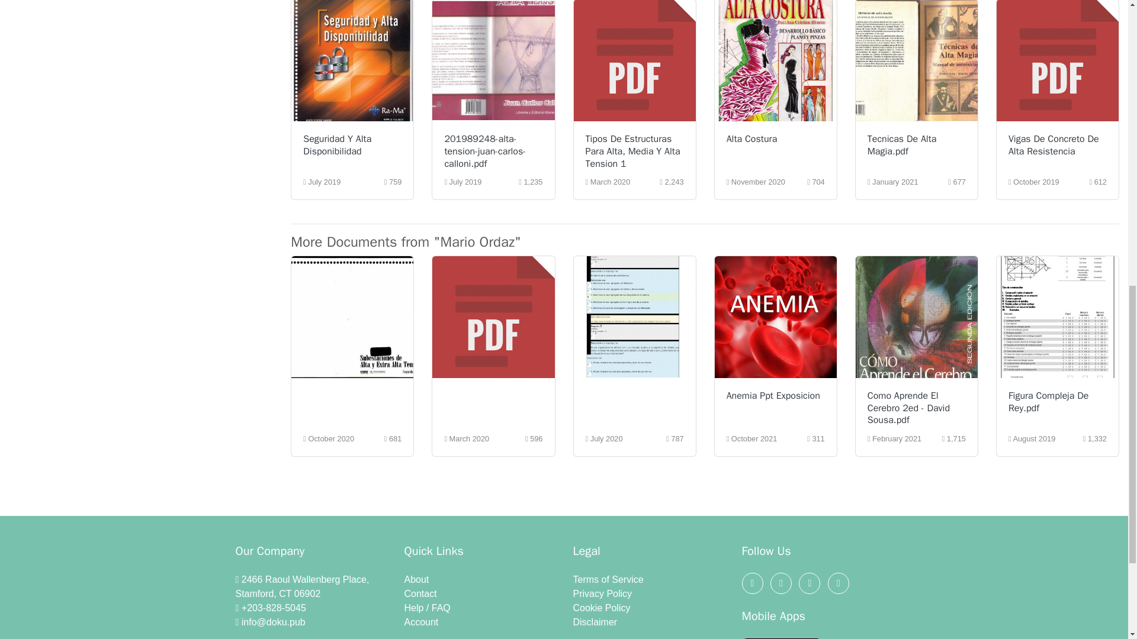 The height and width of the screenshot is (639, 1137). What do you see at coordinates (632, 151) in the screenshot?
I see `Tipos De Estructuras Para Alta, Media Y Alta Tension 1` at bounding box center [632, 151].